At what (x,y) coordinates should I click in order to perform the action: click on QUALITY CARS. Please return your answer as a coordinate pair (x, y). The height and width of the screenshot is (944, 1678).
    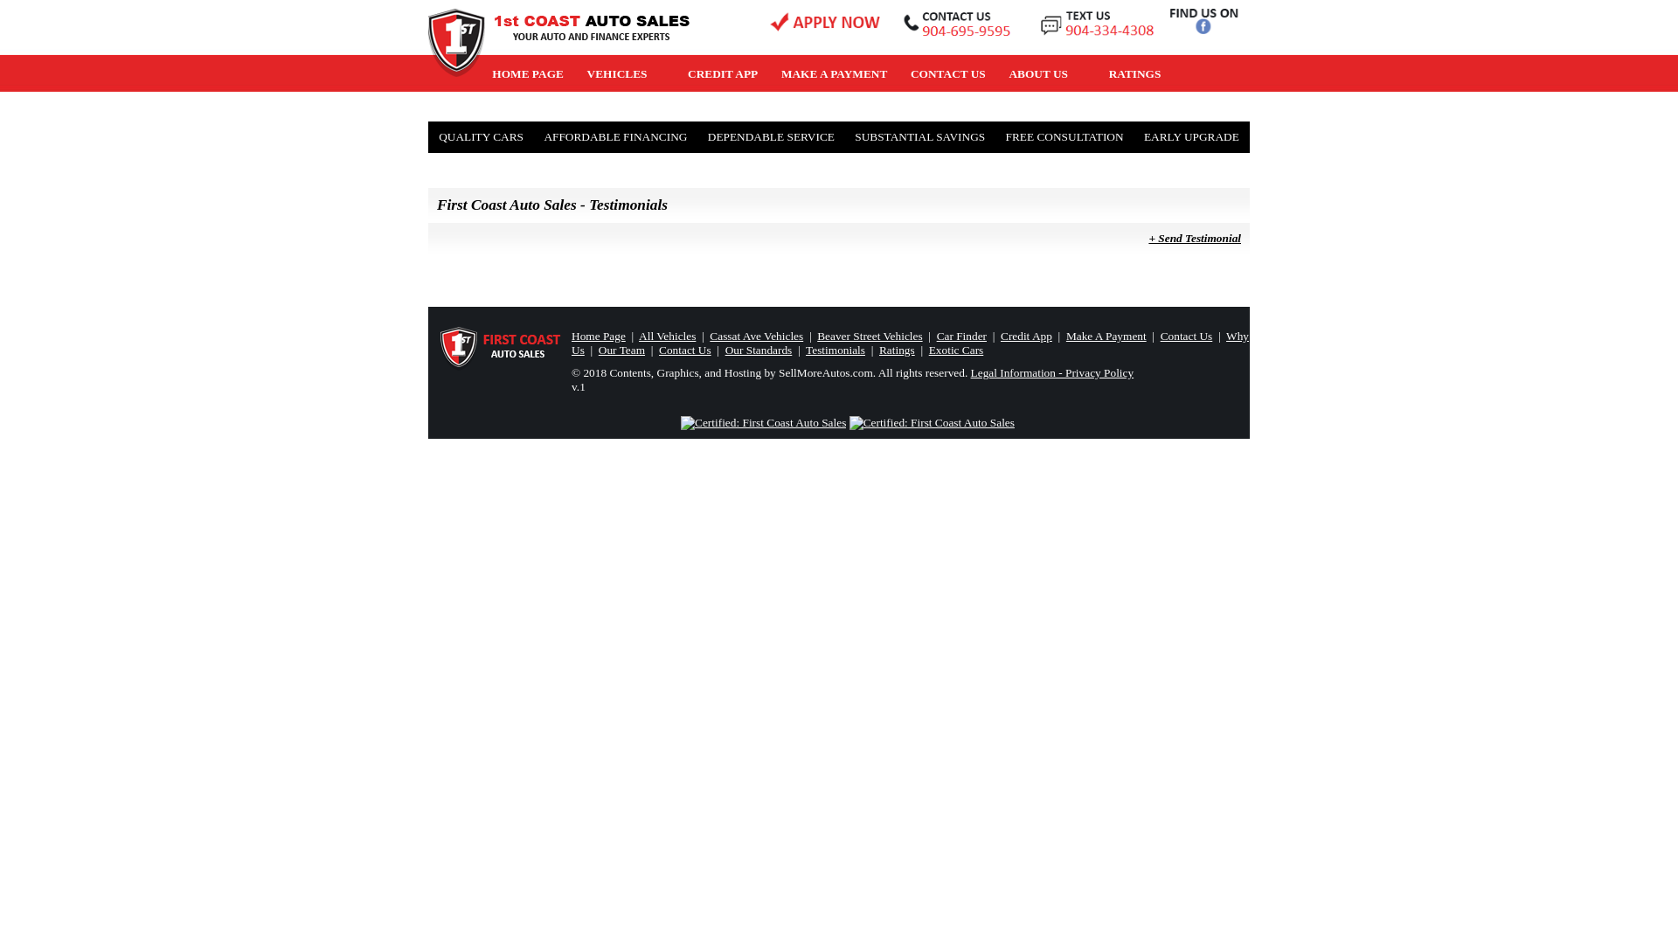
    Looking at the image, I should click on (481, 137).